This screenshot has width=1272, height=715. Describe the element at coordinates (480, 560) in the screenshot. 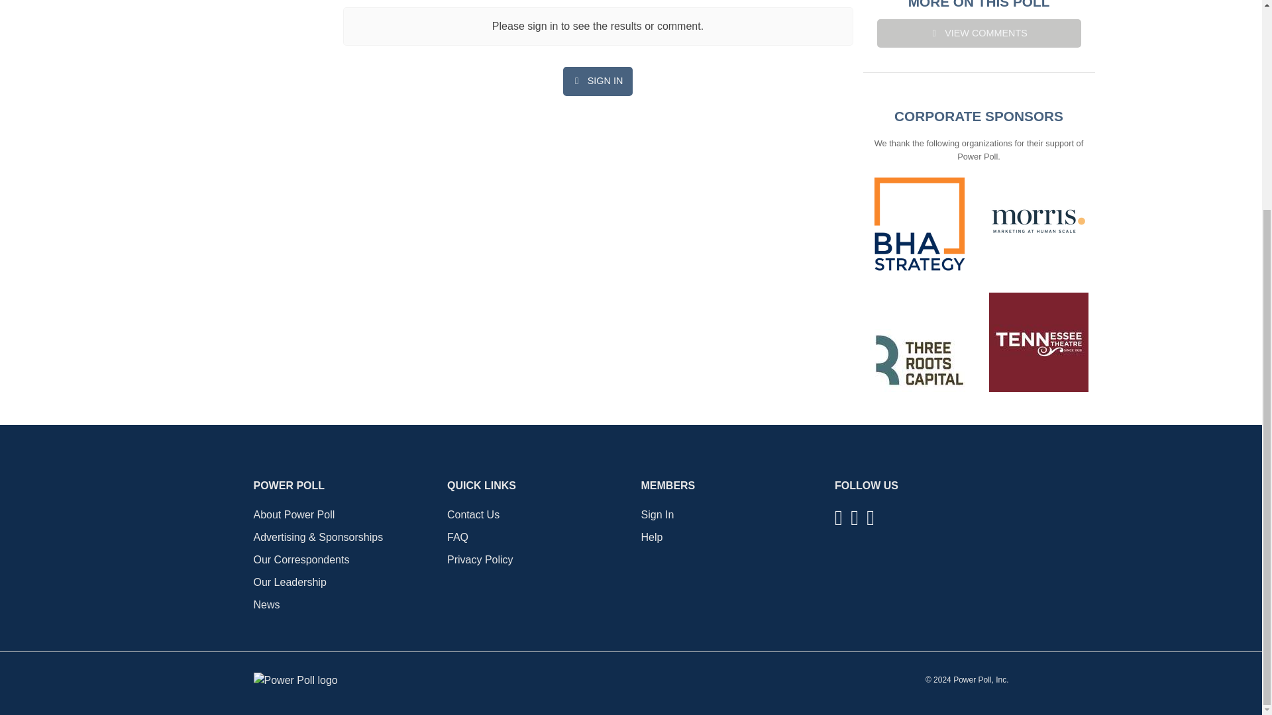

I see `Privacy Policy` at that location.